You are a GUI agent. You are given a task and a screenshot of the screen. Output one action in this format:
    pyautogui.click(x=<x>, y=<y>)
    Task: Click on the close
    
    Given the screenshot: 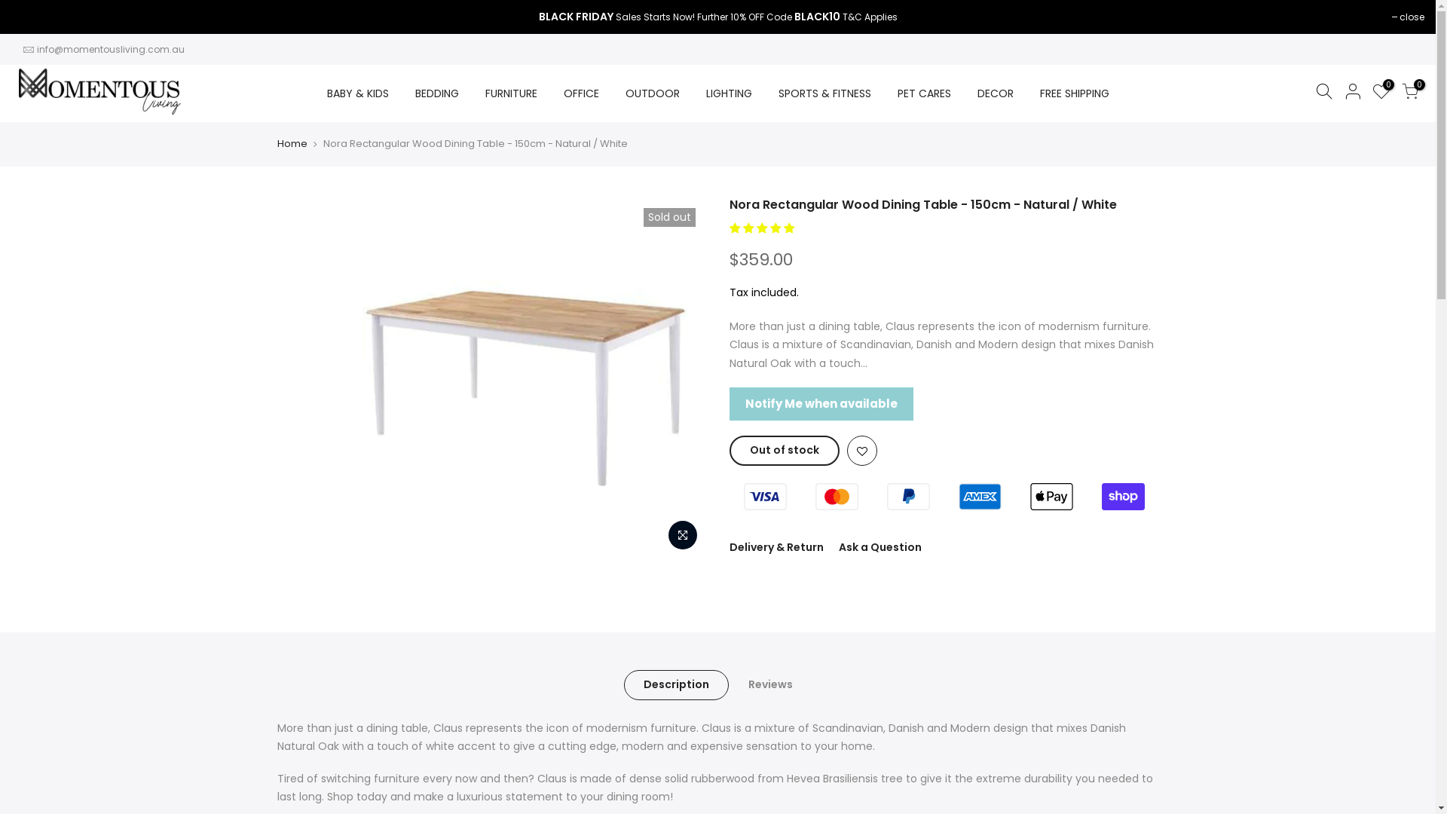 What is the action you would take?
    pyautogui.click(x=1408, y=17)
    